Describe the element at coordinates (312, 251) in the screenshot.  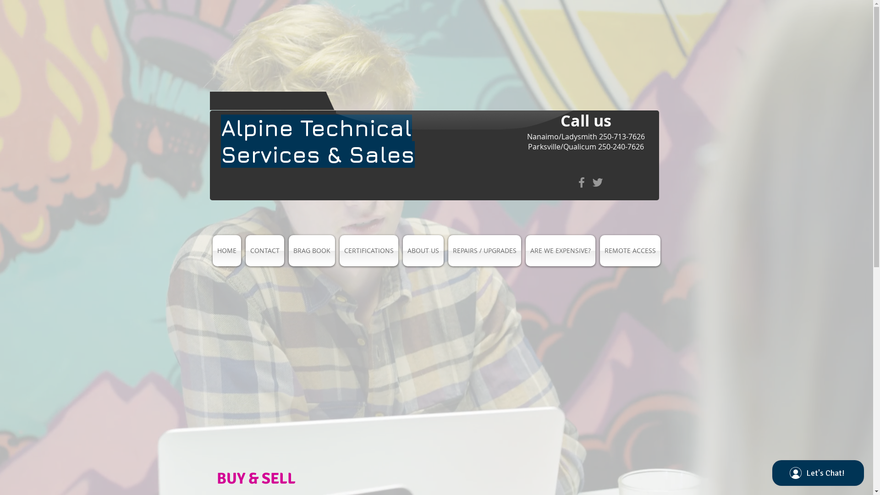
I see `BRAG BOOK` at that location.